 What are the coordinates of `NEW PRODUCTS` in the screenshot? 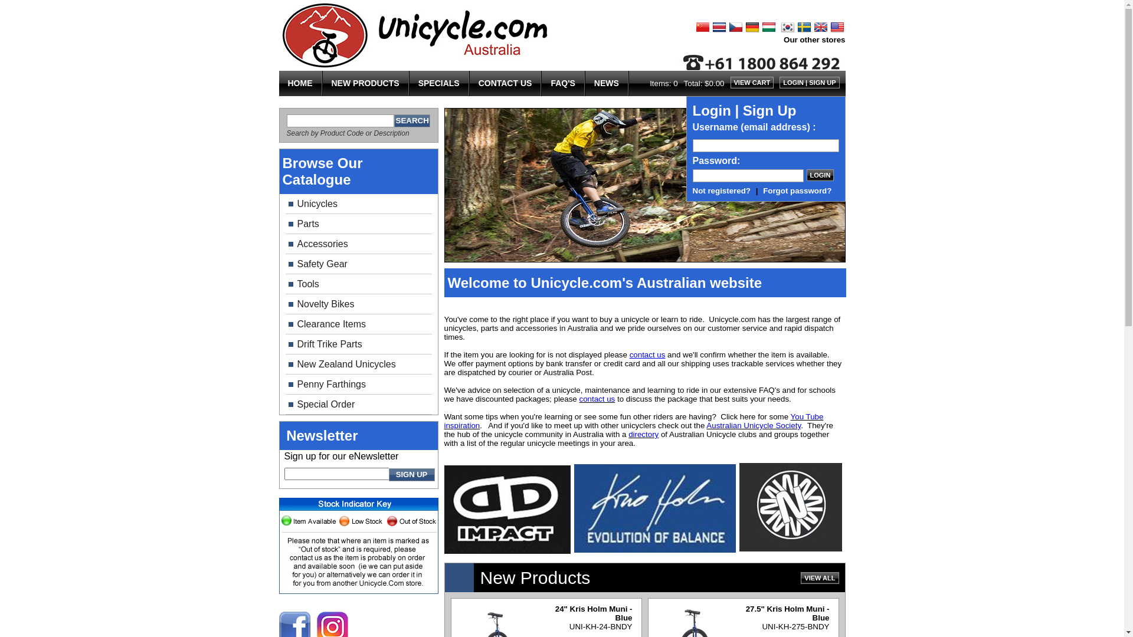 It's located at (365, 83).